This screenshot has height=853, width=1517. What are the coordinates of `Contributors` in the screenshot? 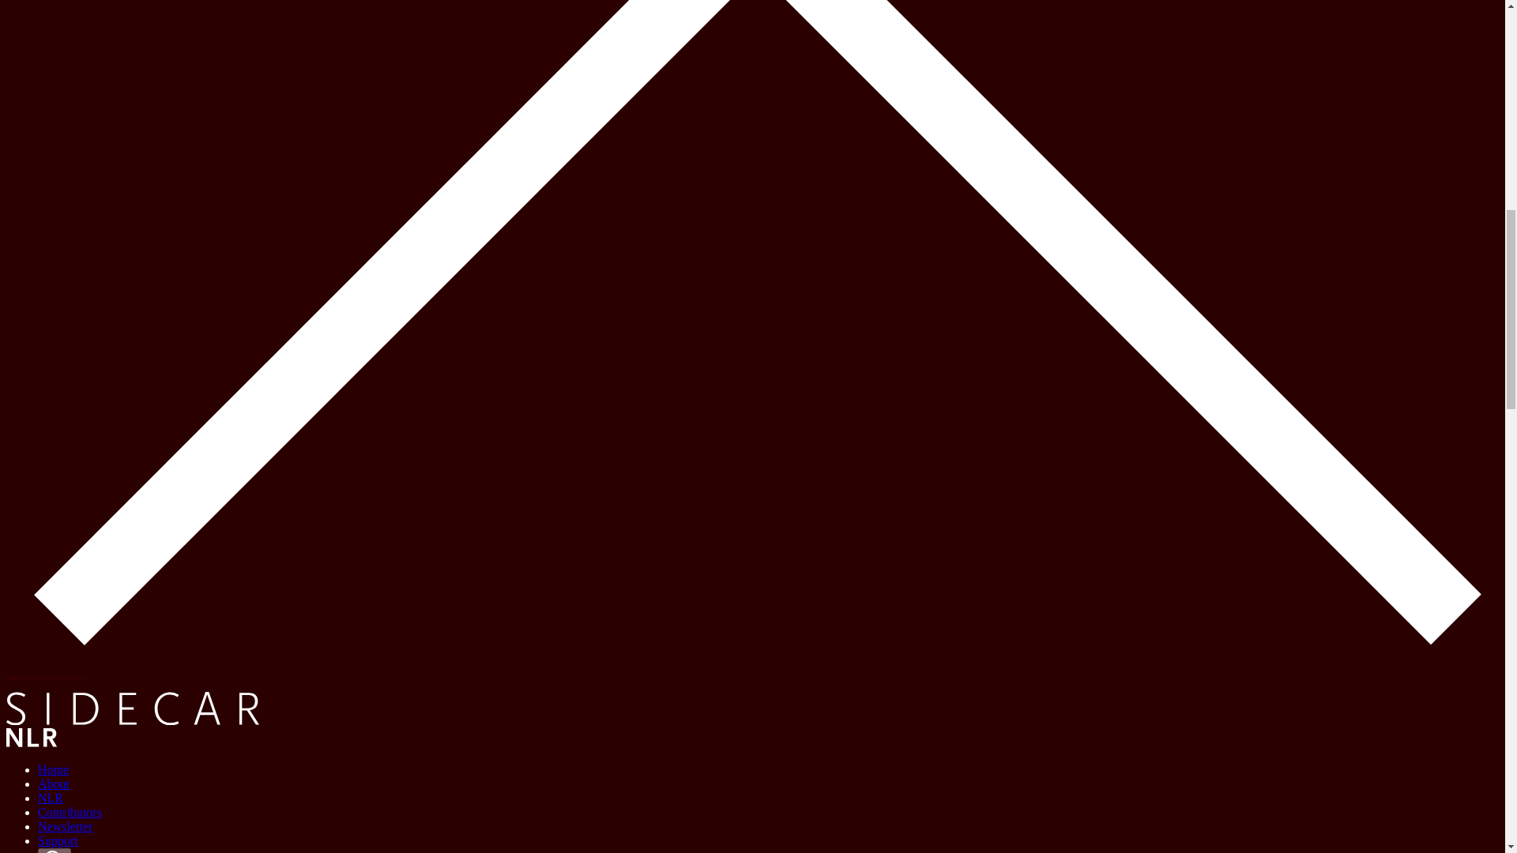 It's located at (70, 812).